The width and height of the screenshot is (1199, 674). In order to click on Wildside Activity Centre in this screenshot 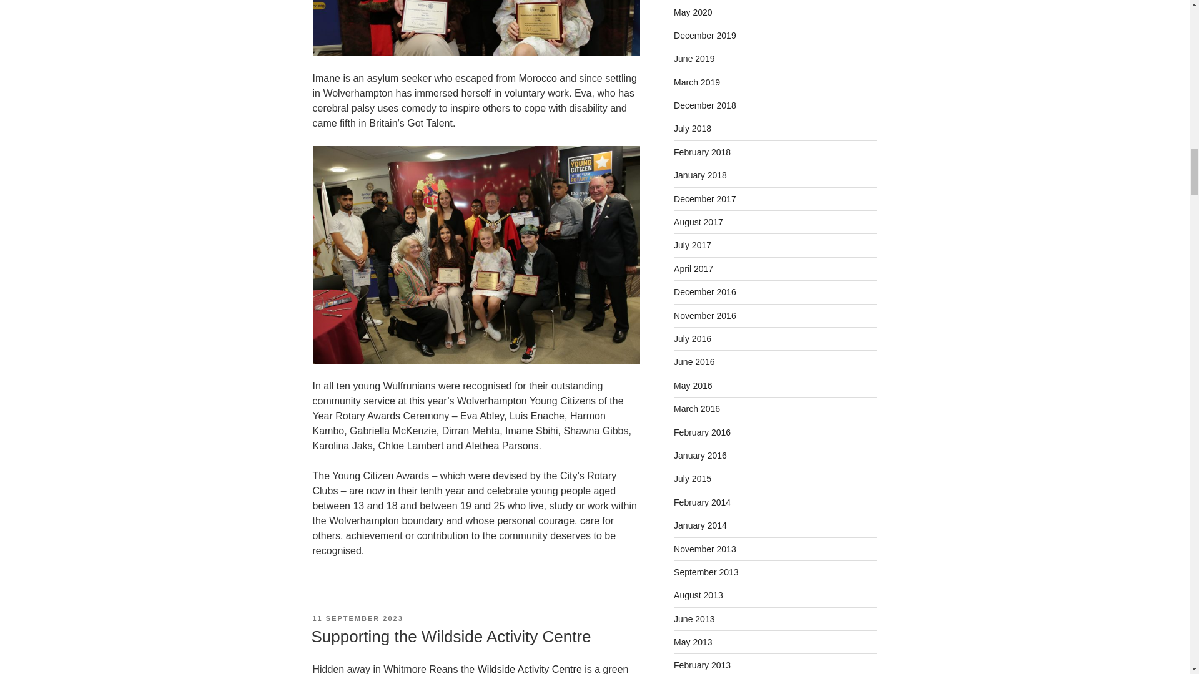, I will do `click(530, 669)`.